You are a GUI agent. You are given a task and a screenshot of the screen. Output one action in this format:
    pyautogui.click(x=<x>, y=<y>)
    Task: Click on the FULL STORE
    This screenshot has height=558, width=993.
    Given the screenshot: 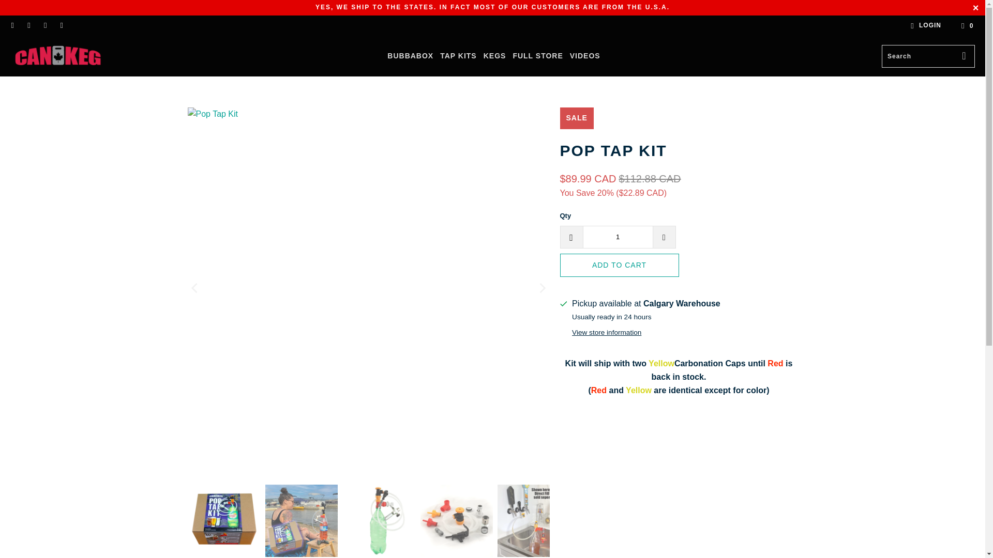 What is the action you would take?
    pyautogui.click(x=537, y=57)
    